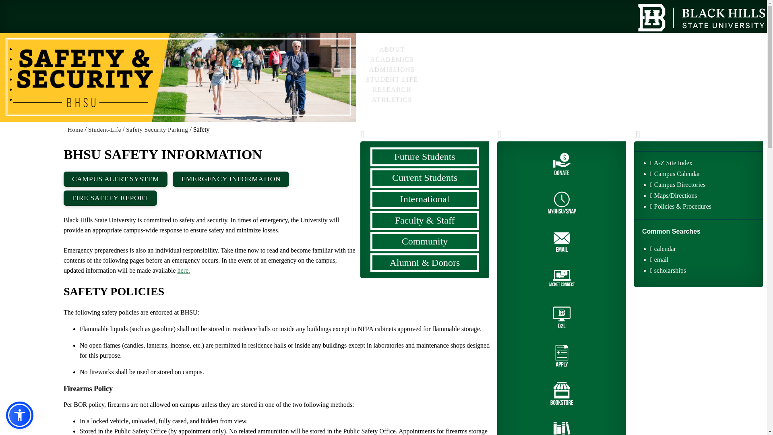 The height and width of the screenshot is (435, 773). What do you see at coordinates (706, 260) in the screenshot?
I see `email` at bounding box center [706, 260].